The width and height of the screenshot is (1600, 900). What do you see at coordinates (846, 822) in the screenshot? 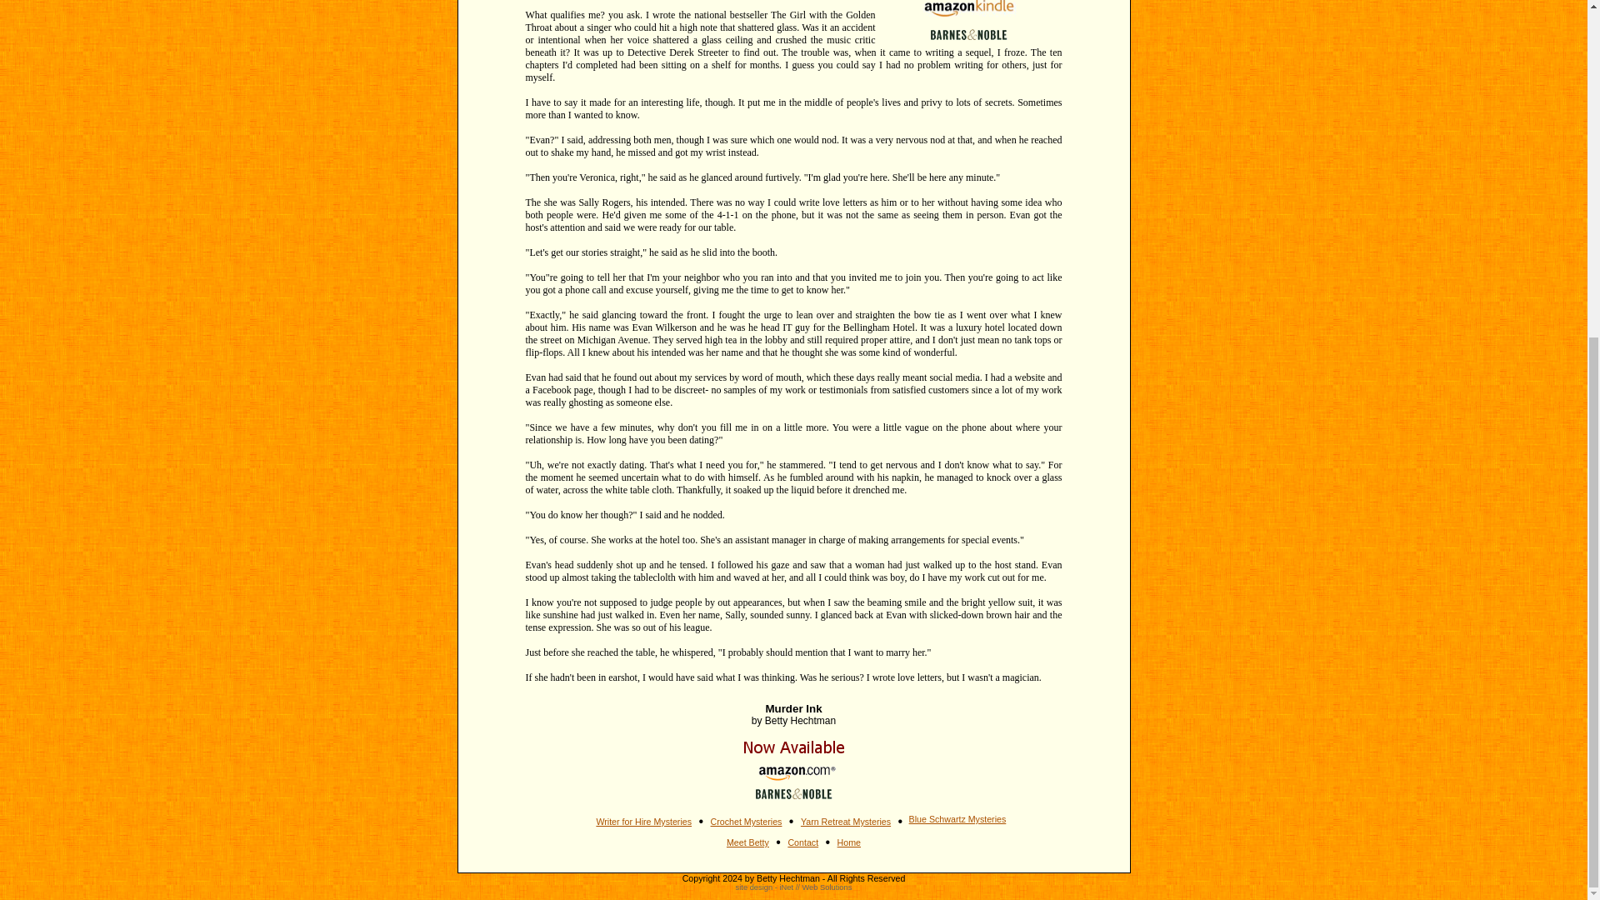
I see `Yarn Retreat Mysteries` at bounding box center [846, 822].